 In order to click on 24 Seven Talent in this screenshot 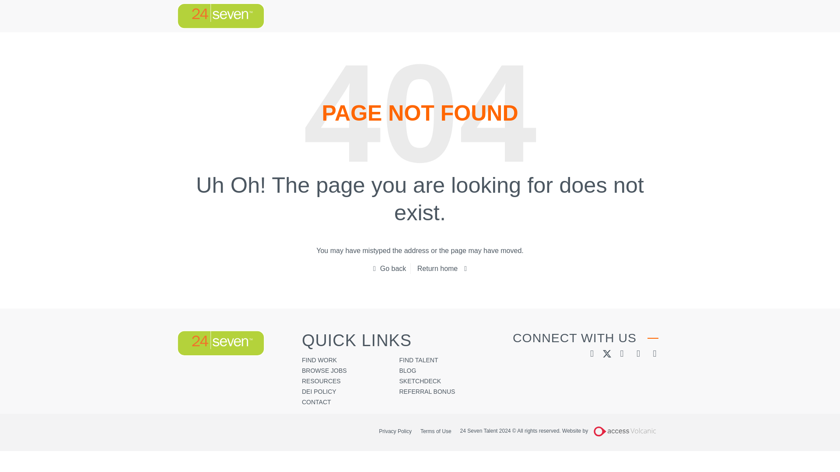, I will do `click(220, 344)`.